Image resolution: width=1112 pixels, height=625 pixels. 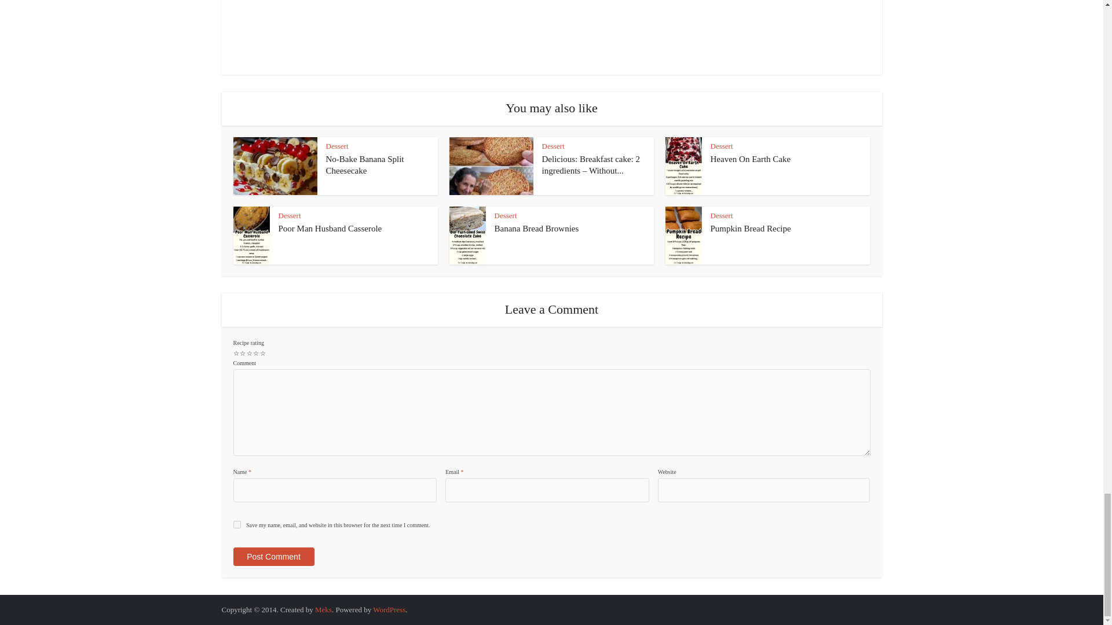 What do you see at coordinates (722, 146) in the screenshot?
I see `Dessert` at bounding box center [722, 146].